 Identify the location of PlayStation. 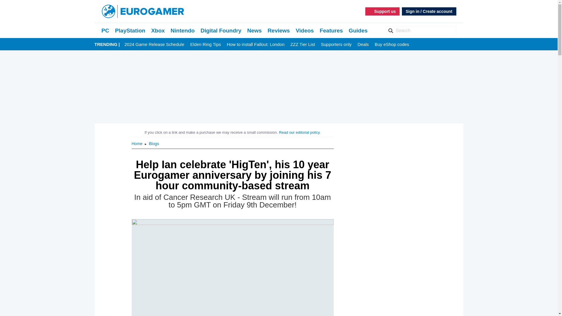
(130, 30).